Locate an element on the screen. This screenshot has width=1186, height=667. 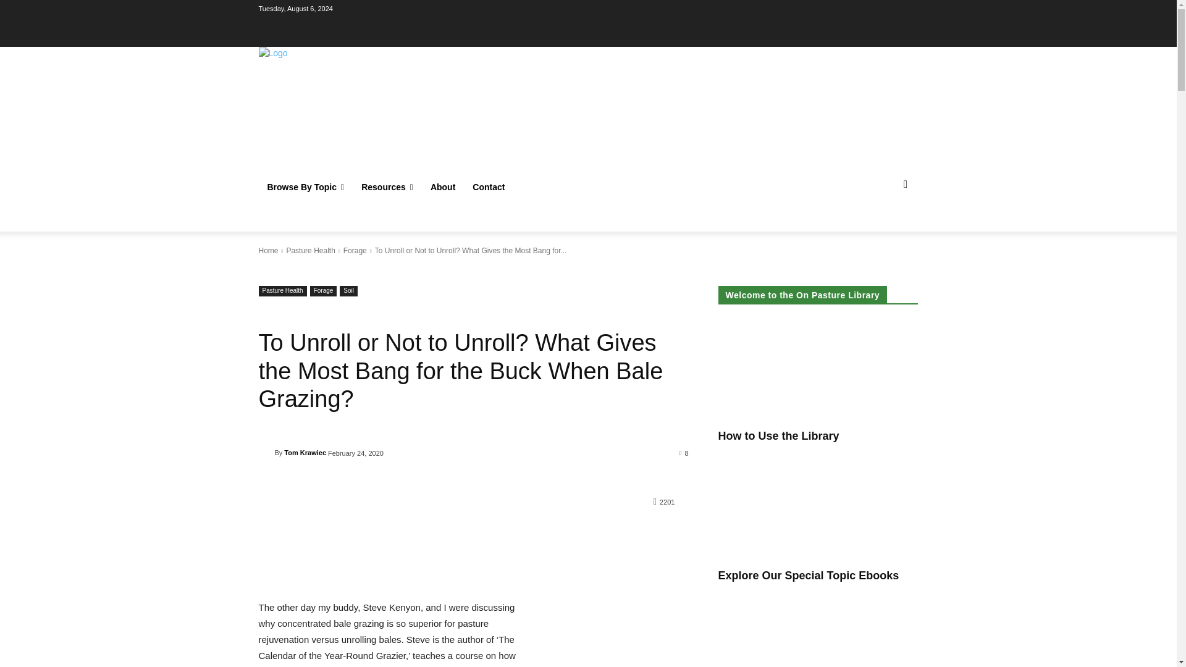
View all posts in Forage is located at coordinates (355, 250).